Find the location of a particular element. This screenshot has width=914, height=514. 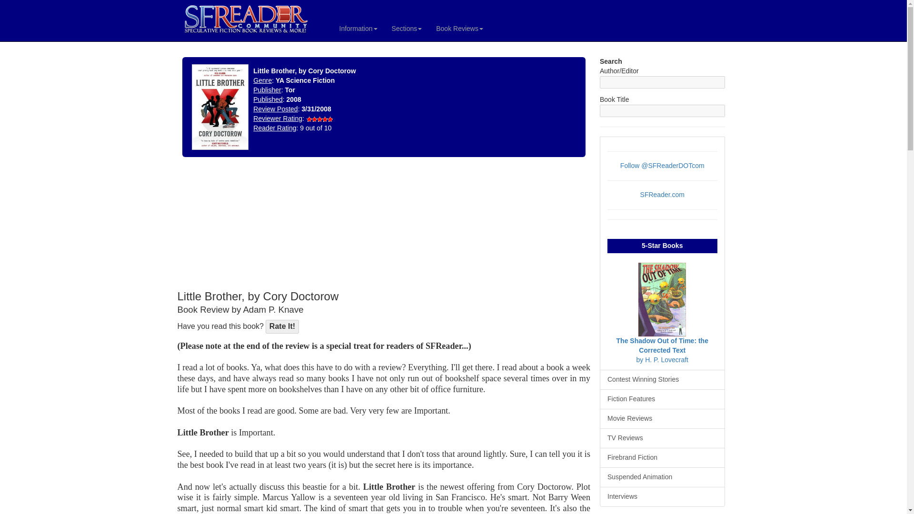

Book Reviews is located at coordinates (459, 29).